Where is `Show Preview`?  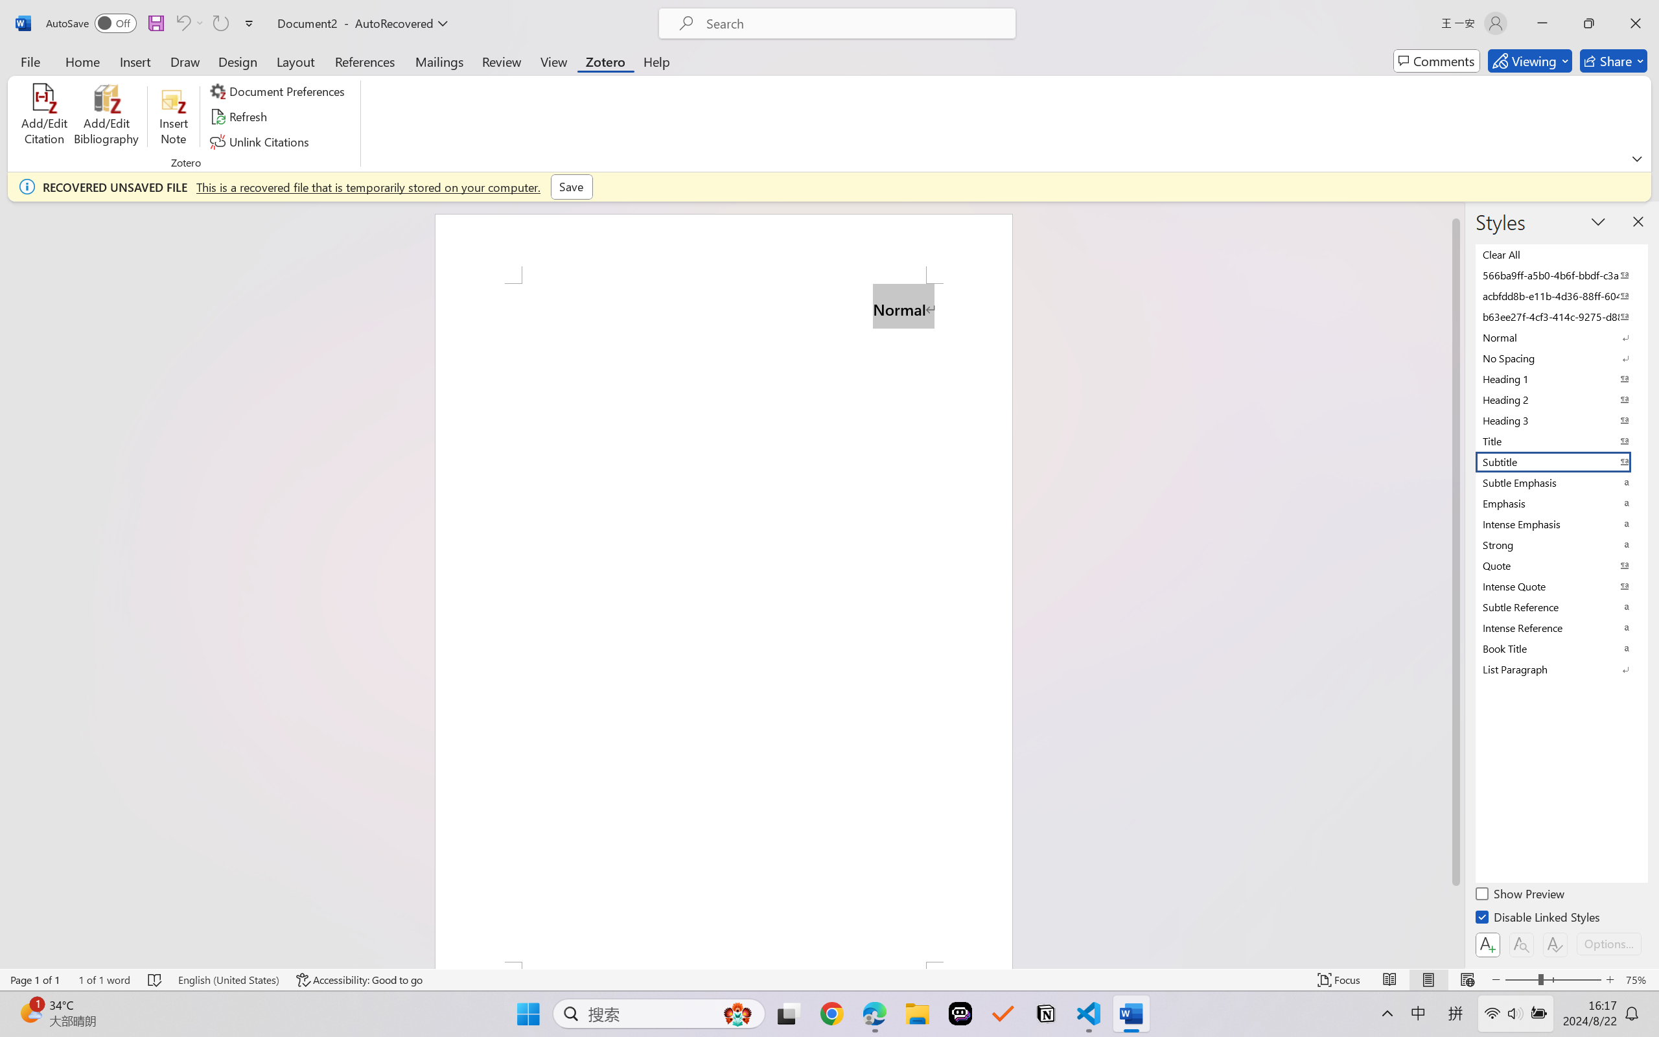
Show Preview is located at coordinates (1521, 896).